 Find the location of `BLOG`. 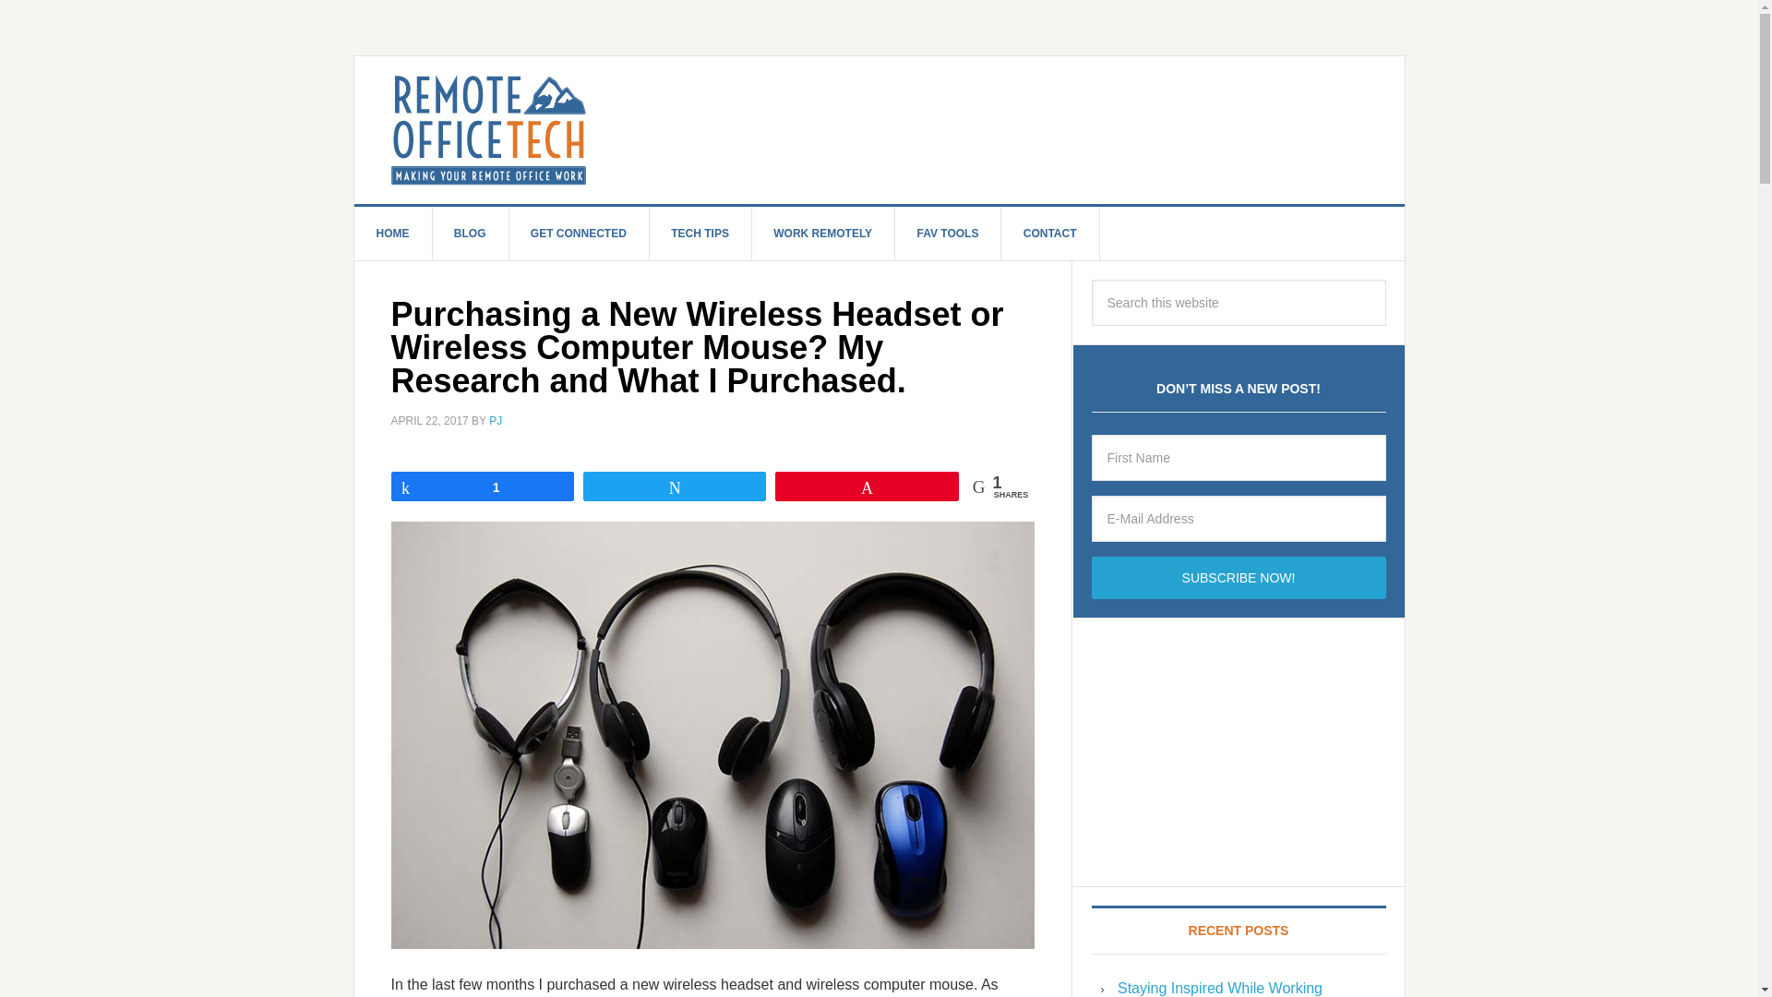

BLOG is located at coordinates (471, 233).